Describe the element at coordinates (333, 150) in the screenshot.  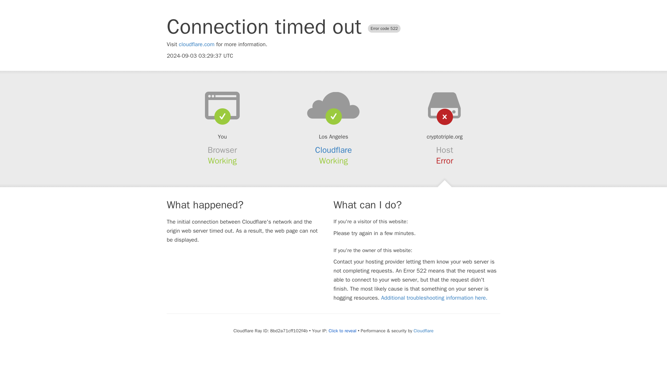
I see `Cloudflare` at that location.